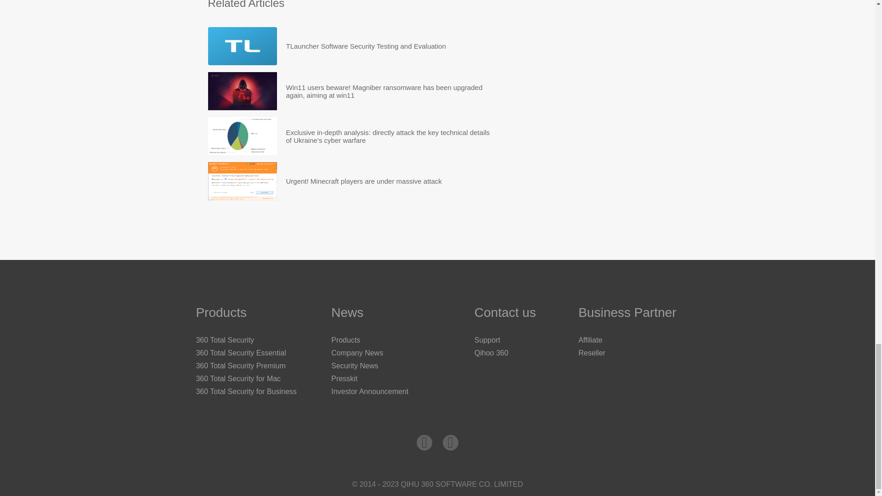  I want to click on TLauncher Software Security Testing and Evaluation, so click(366, 46).